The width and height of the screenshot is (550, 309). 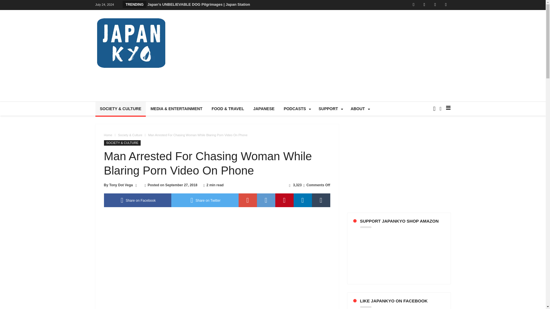 I want to click on Twitter, so click(x=424, y=5).